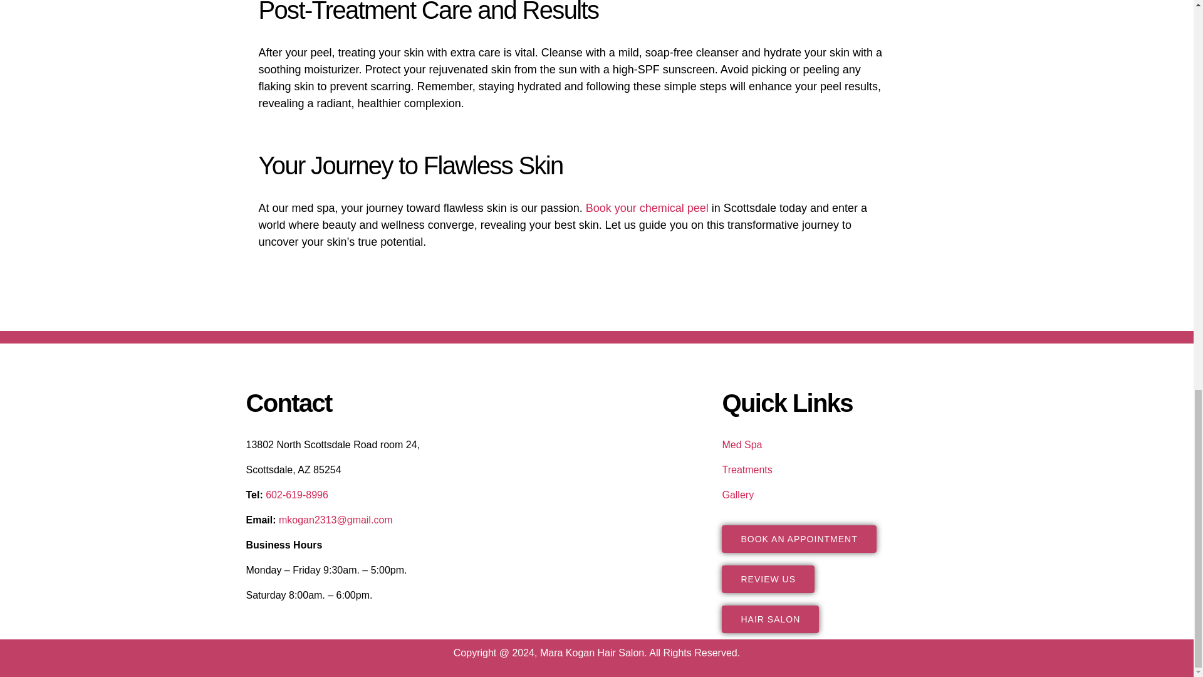 The image size is (1203, 677). What do you see at coordinates (738, 495) in the screenshot?
I see `Gallery` at bounding box center [738, 495].